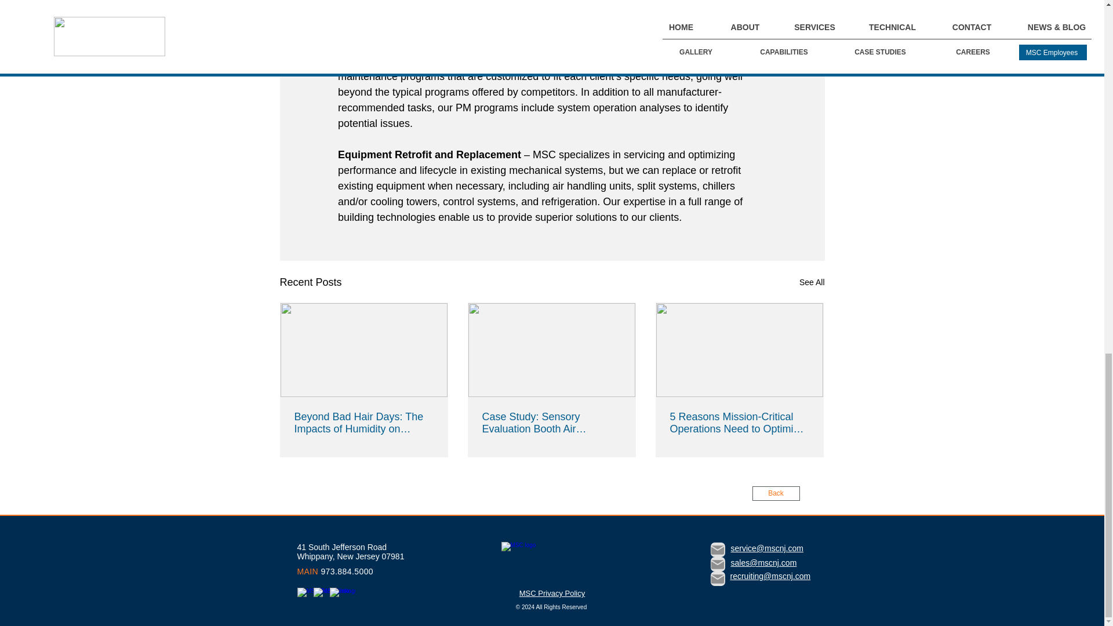  What do you see at coordinates (552, 594) in the screenshot?
I see `MSC Privacy Policy` at bounding box center [552, 594].